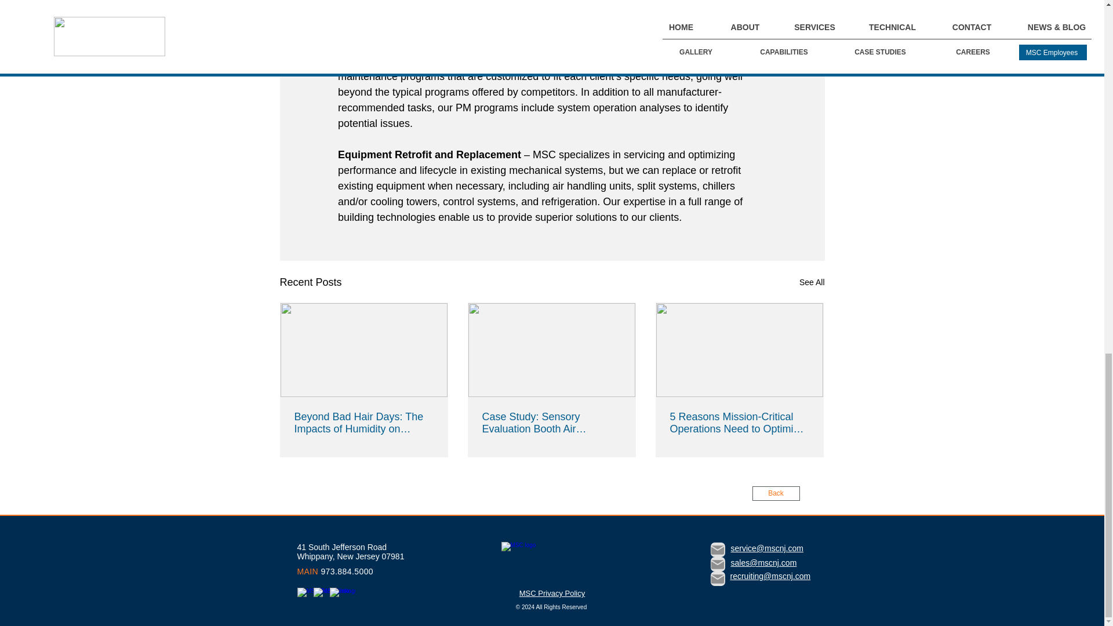  What do you see at coordinates (552, 594) in the screenshot?
I see `MSC Privacy Policy` at bounding box center [552, 594].